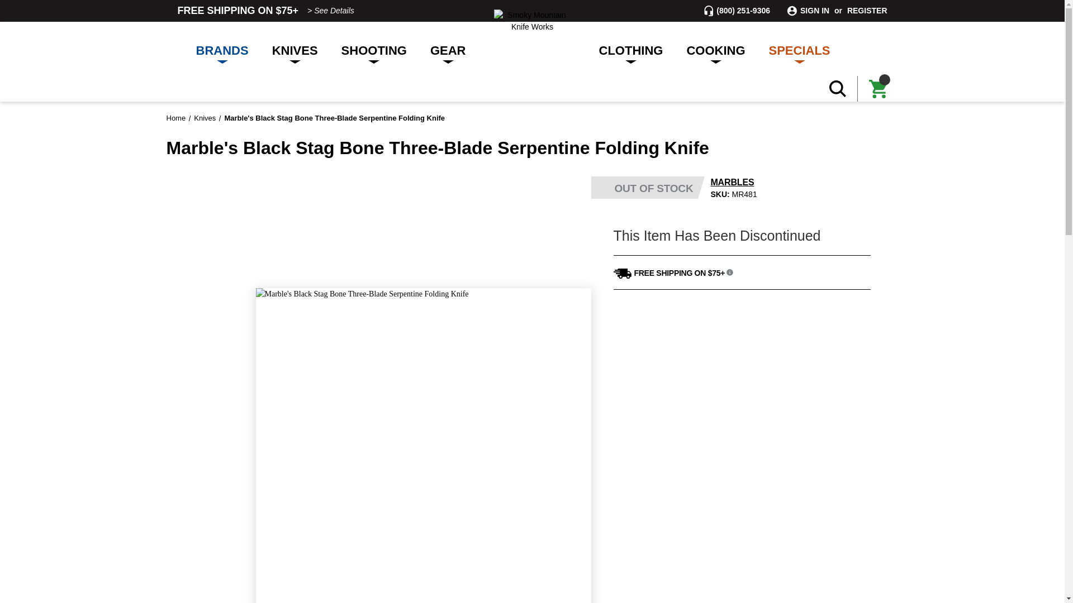  I want to click on SIGN IN, so click(815, 11).